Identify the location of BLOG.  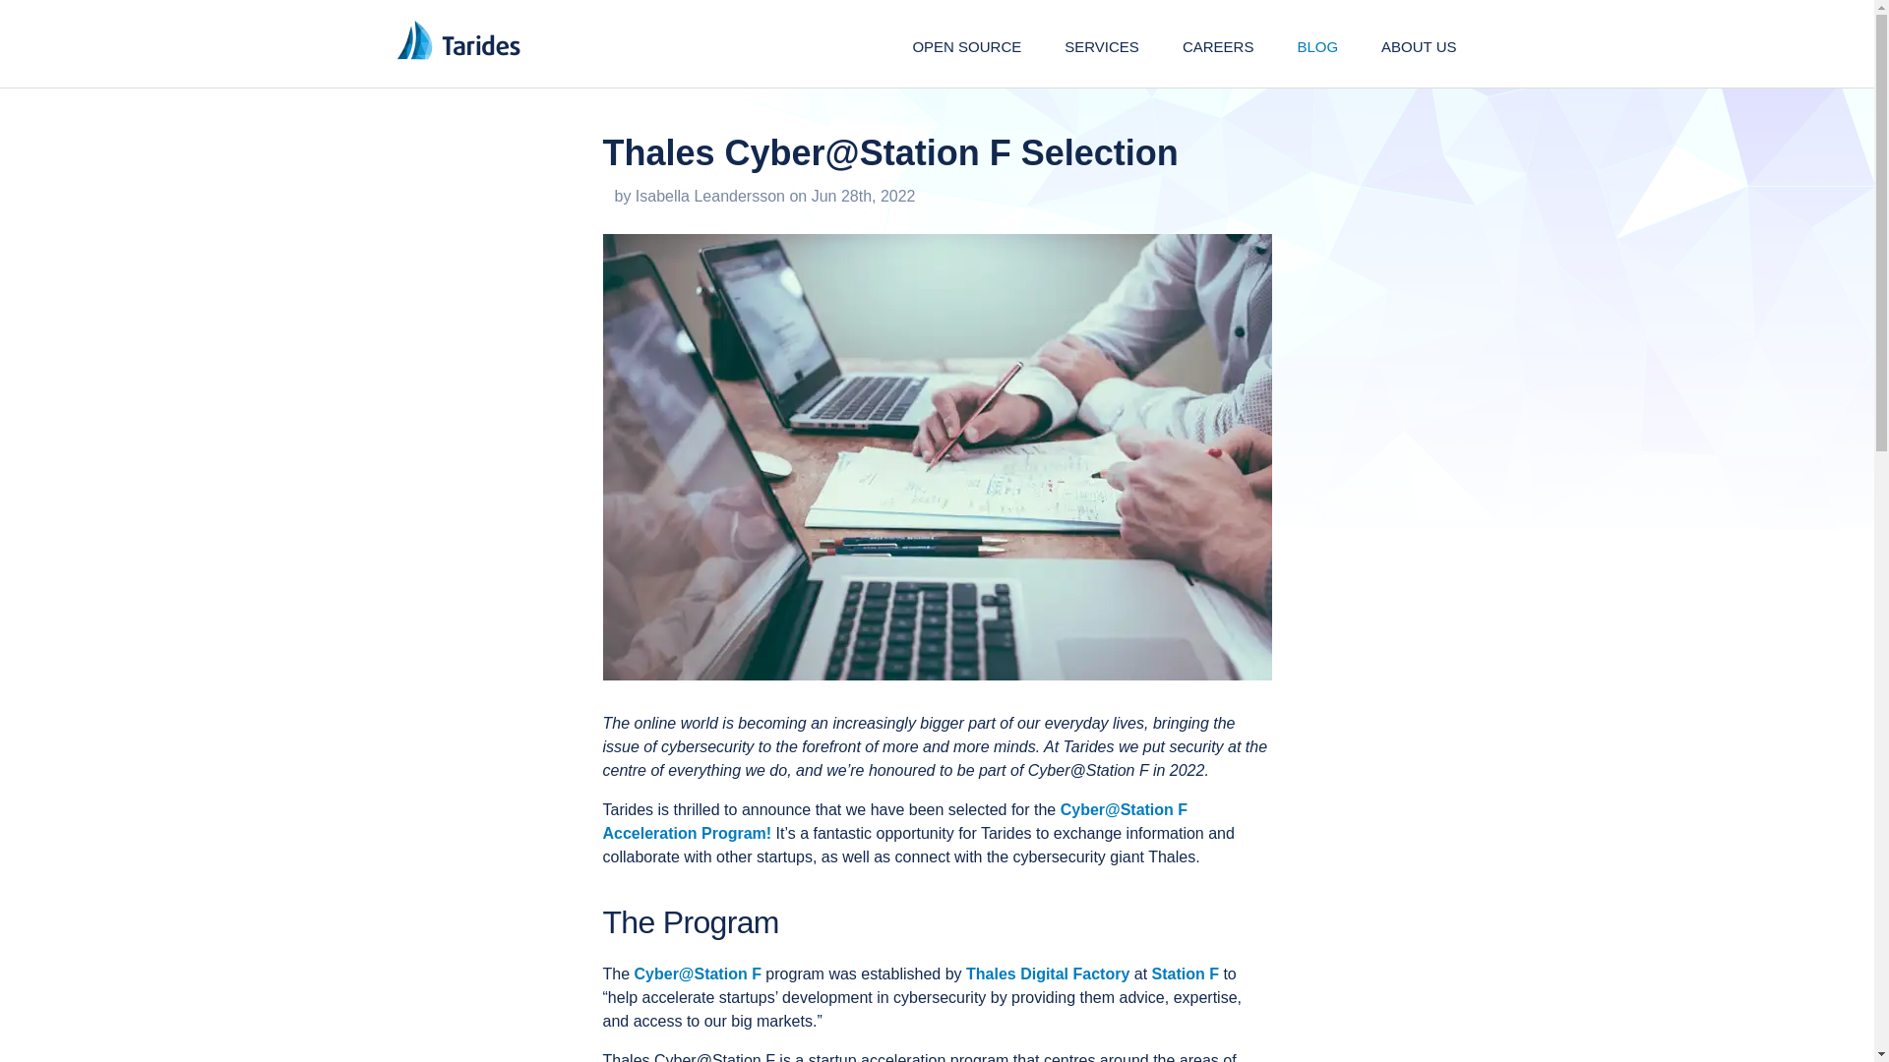
(1316, 46).